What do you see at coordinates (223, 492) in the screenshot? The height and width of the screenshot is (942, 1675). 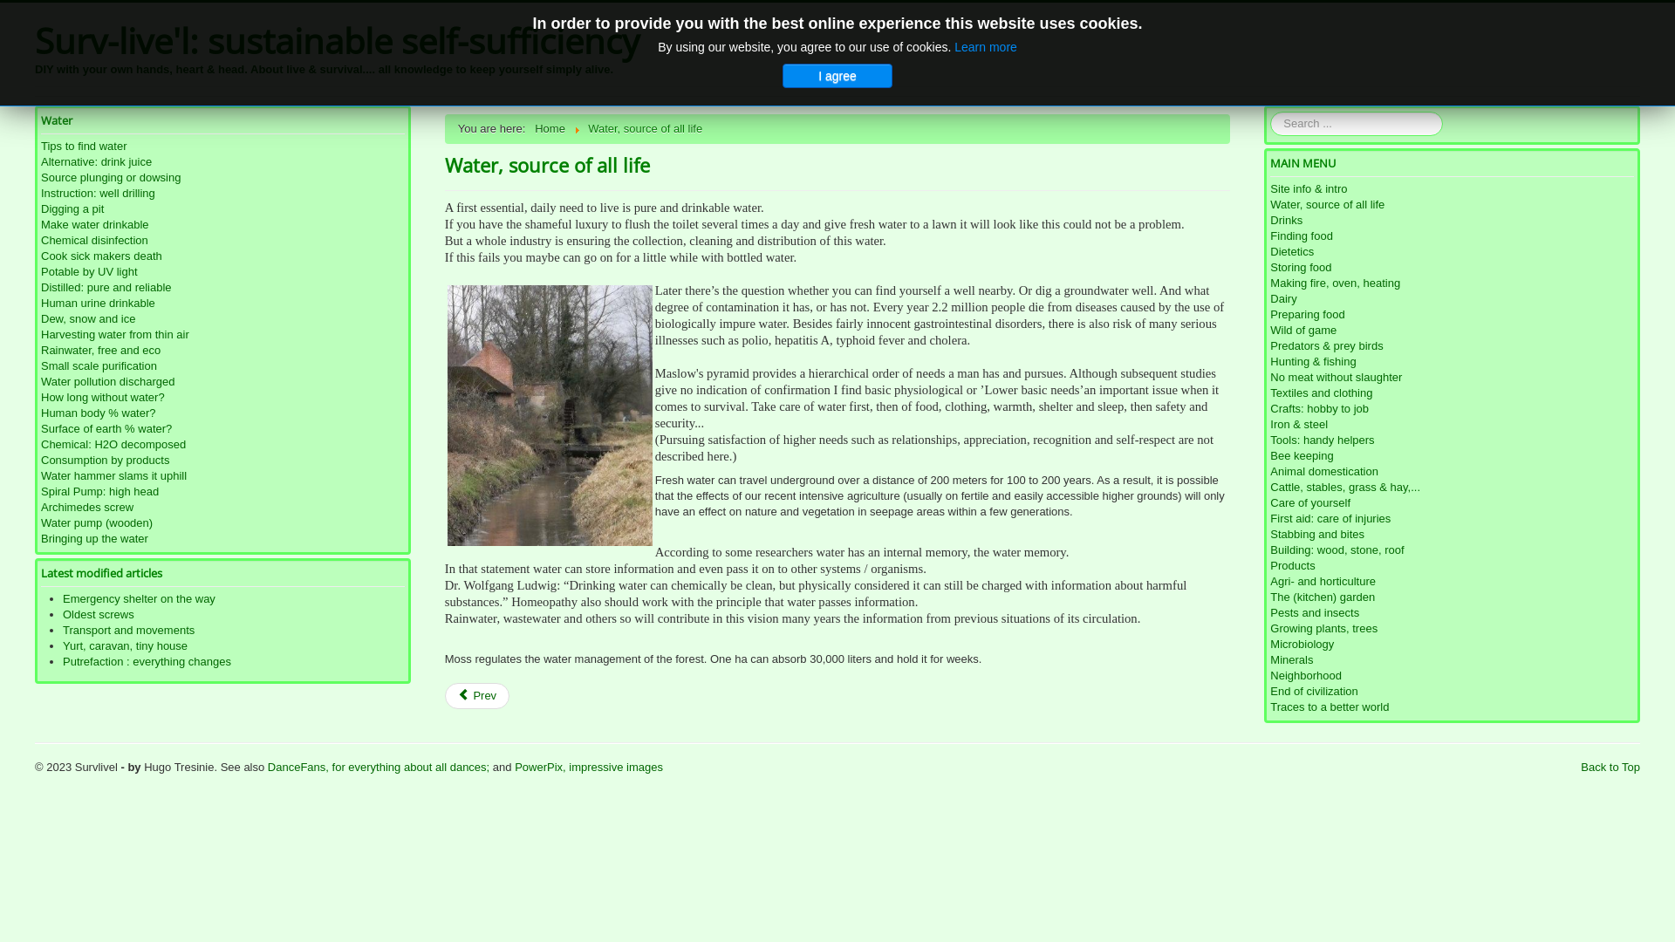 I see `Spiral Pump: high head` at bounding box center [223, 492].